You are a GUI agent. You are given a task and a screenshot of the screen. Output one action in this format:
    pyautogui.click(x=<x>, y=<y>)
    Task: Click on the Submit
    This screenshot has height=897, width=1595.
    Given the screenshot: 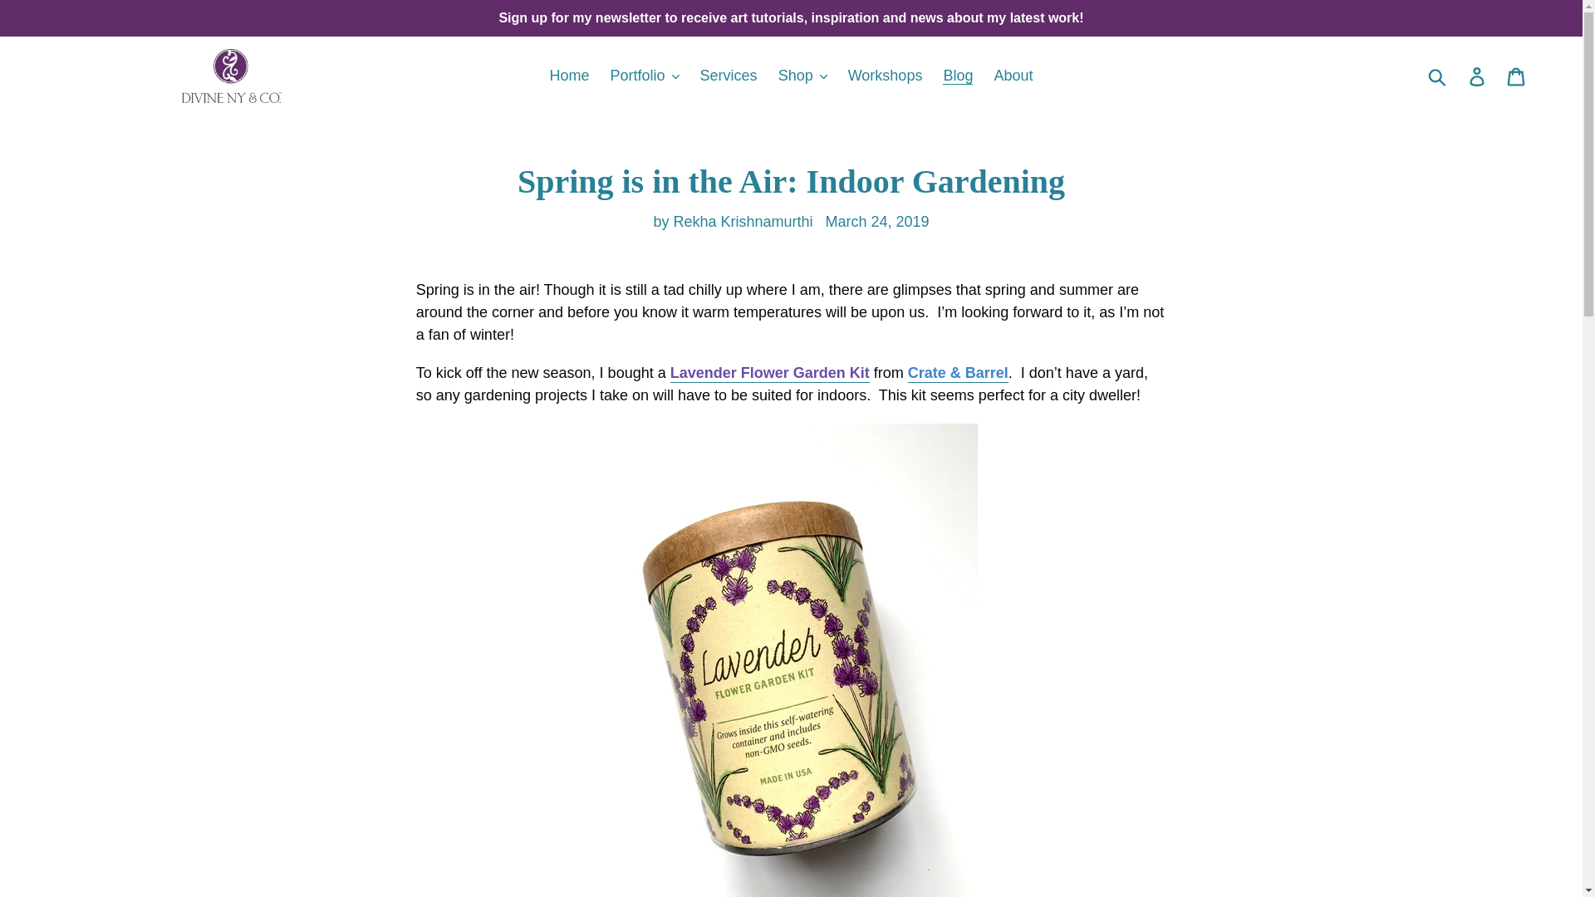 What is the action you would take?
    pyautogui.click(x=1438, y=76)
    